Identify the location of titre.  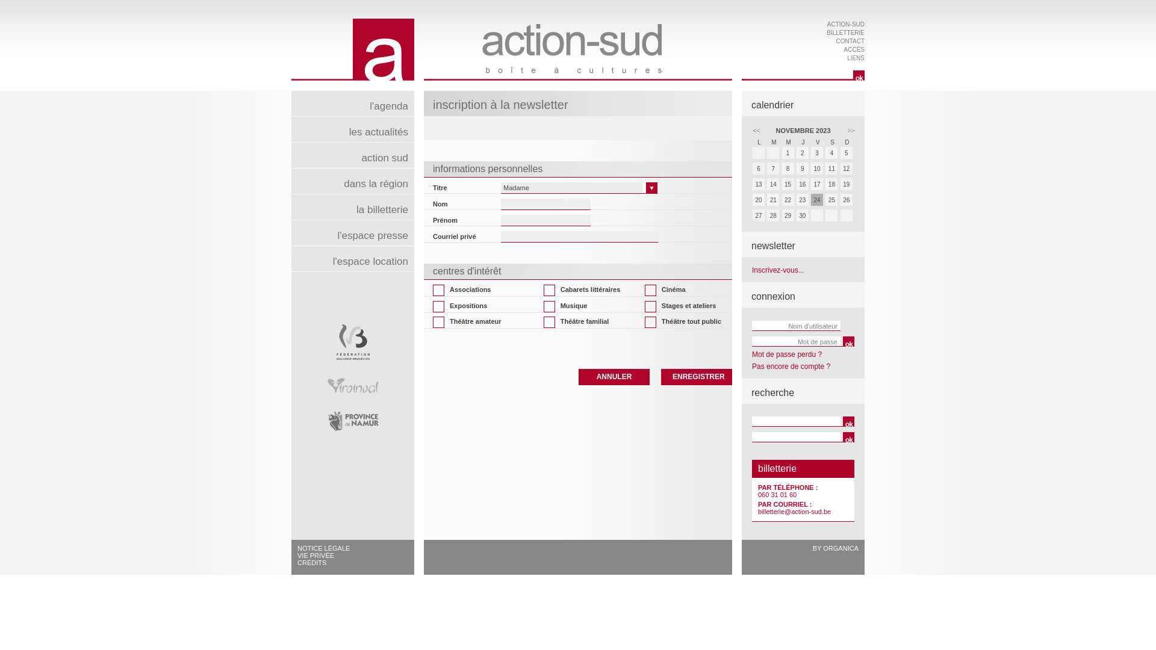
(796, 421).